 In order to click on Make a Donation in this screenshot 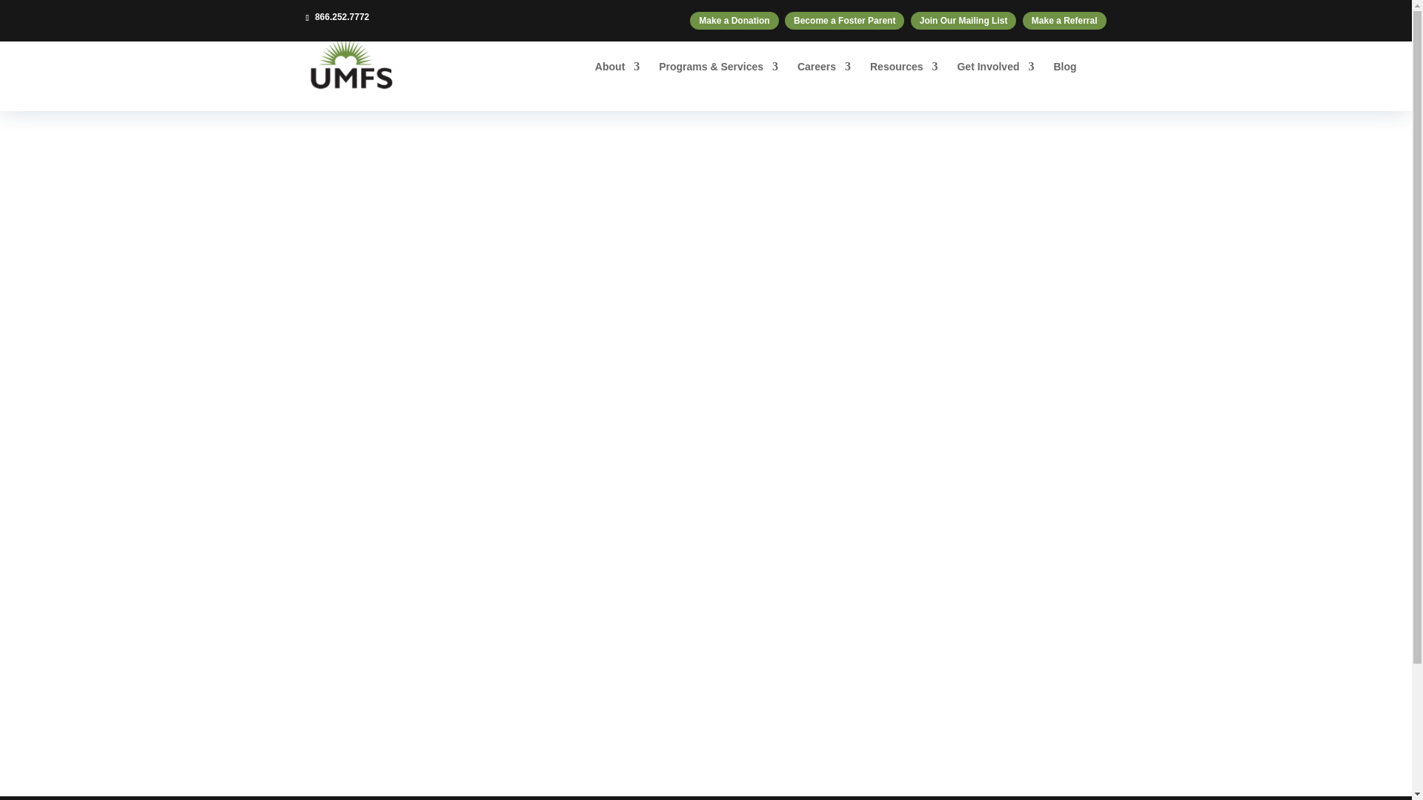, I will do `click(734, 21)`.